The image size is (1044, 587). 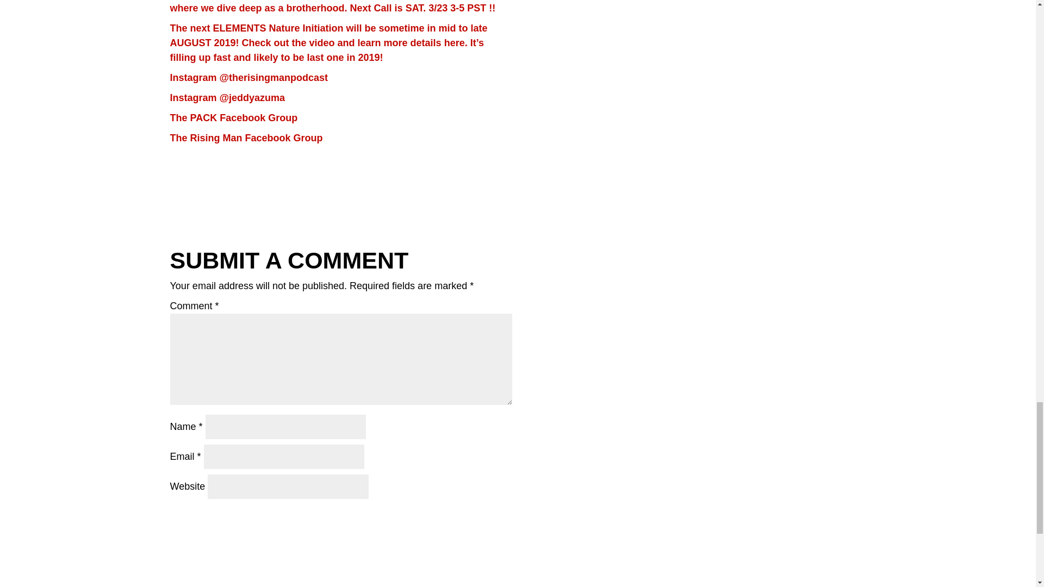 I want to click on The Rising Man Facebook Group, so click(x=246, y=138).